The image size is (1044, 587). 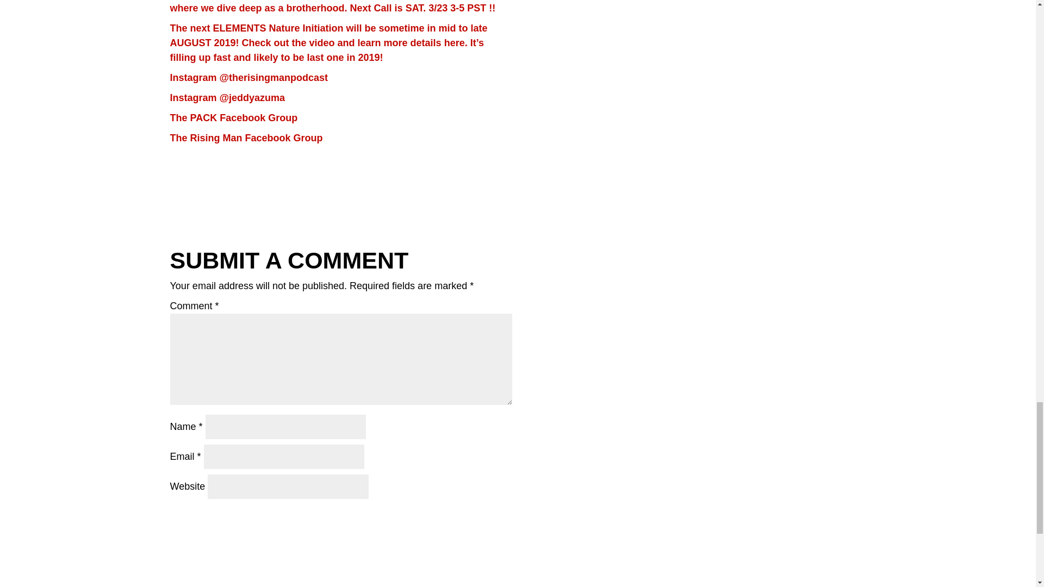 I want to click on The Rising Man Facebook Group, so click(x=246, y=138).